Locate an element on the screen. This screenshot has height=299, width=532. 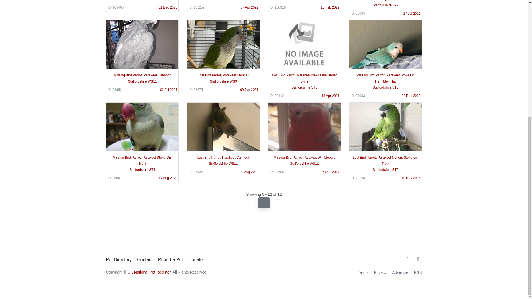
Missing Bird Parrot, Parakeet Stoke-on-trent is located at coordinates (223, 6).